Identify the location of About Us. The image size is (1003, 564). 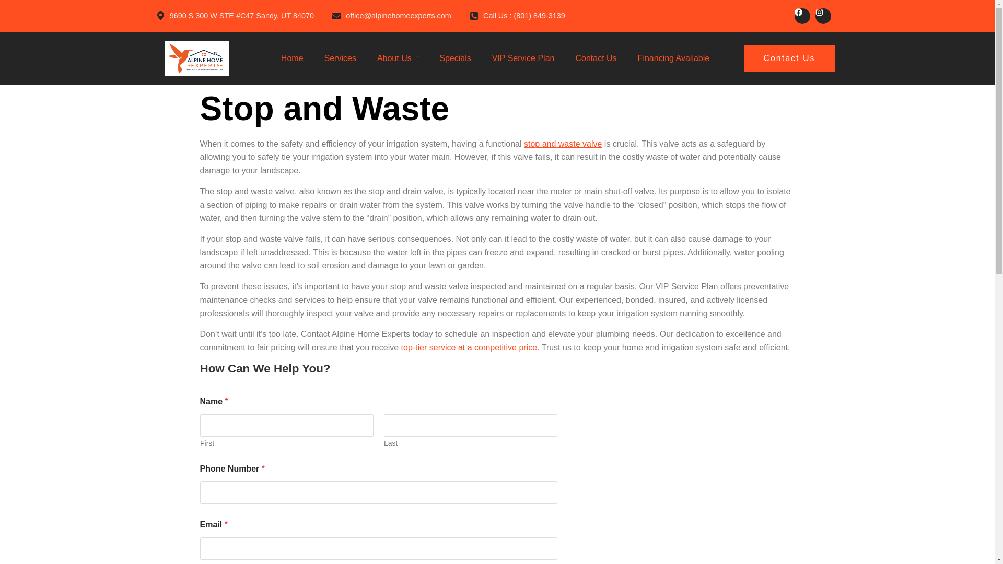
(394, 58).